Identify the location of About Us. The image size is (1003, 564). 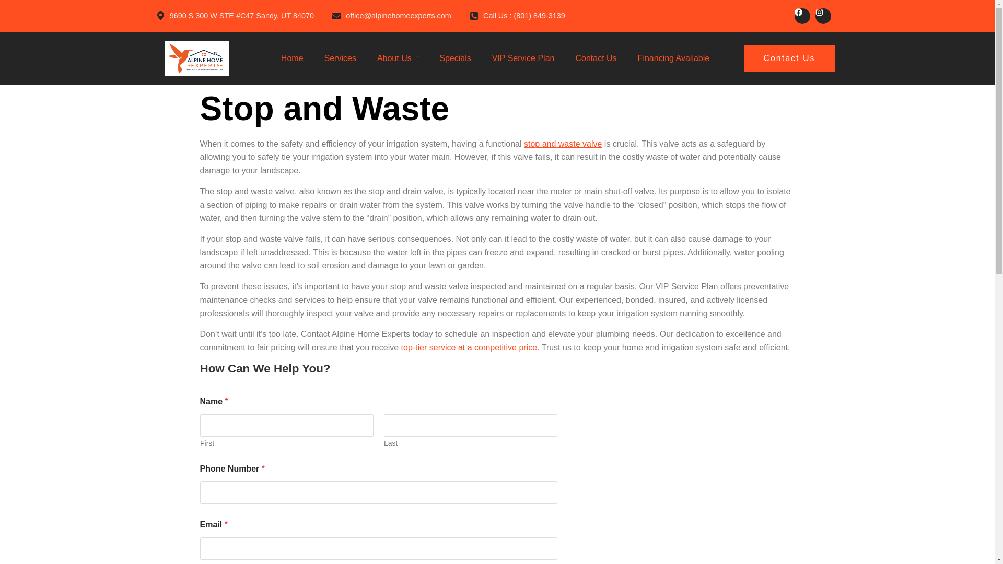
(394, 58).